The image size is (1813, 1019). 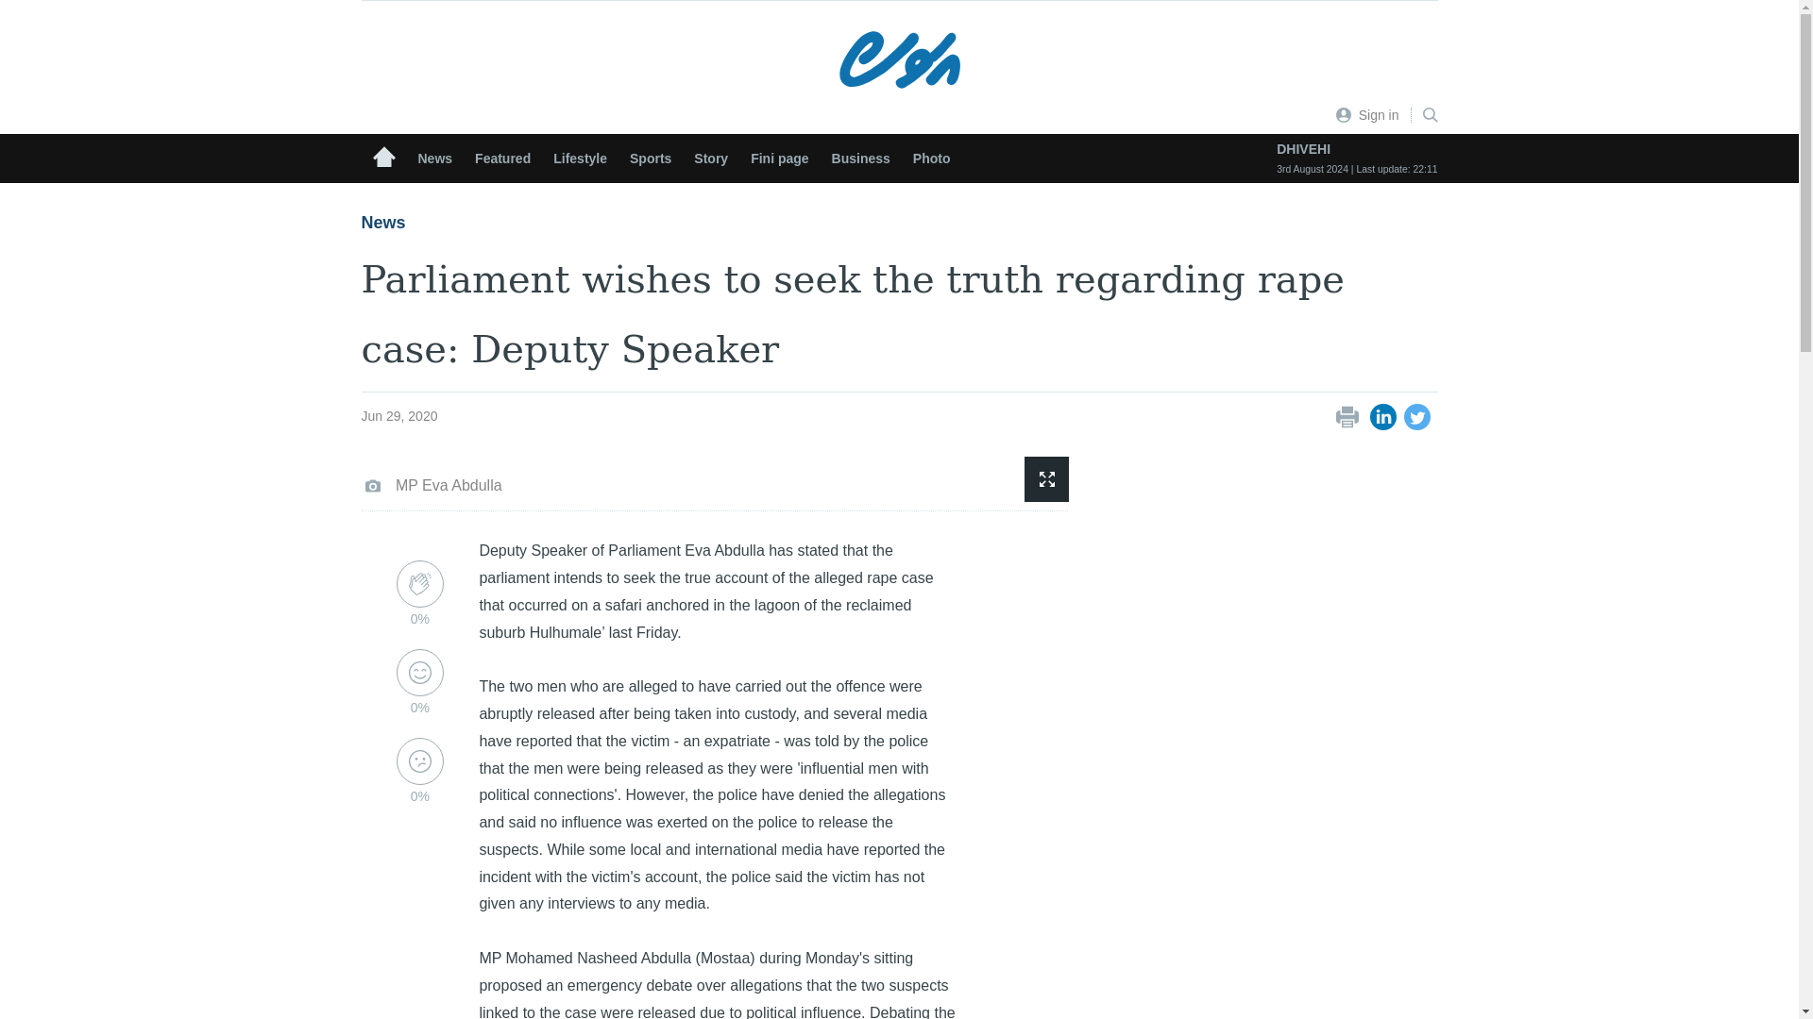 What do you see at coordinates (899, 223) in the screenshot?
I see `News` at bounding box center [899, 223].